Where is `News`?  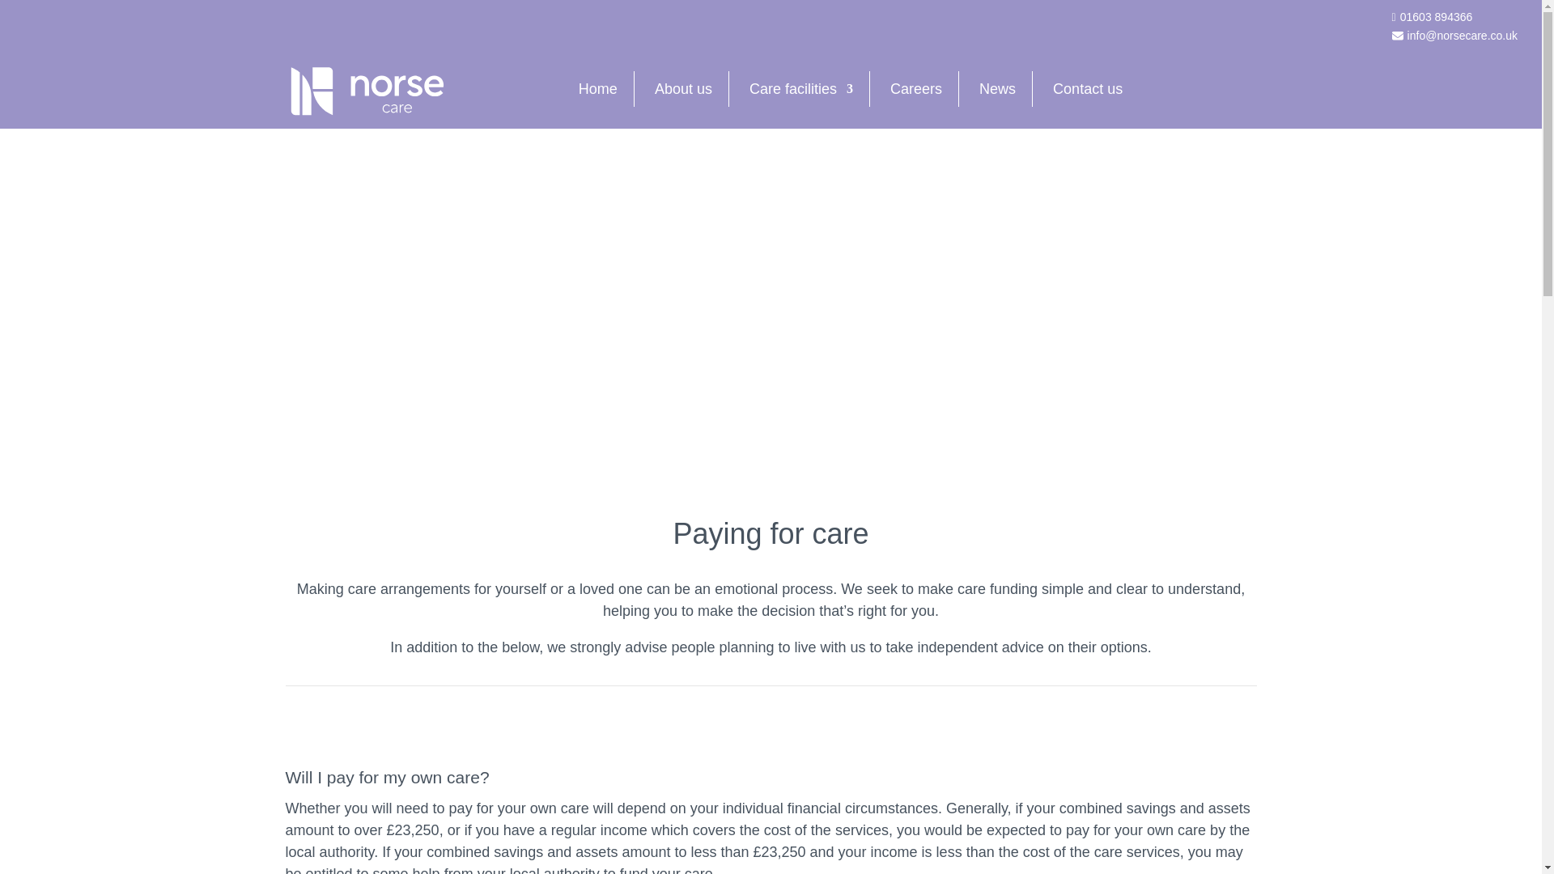
News is located at coordinates (997, 88).